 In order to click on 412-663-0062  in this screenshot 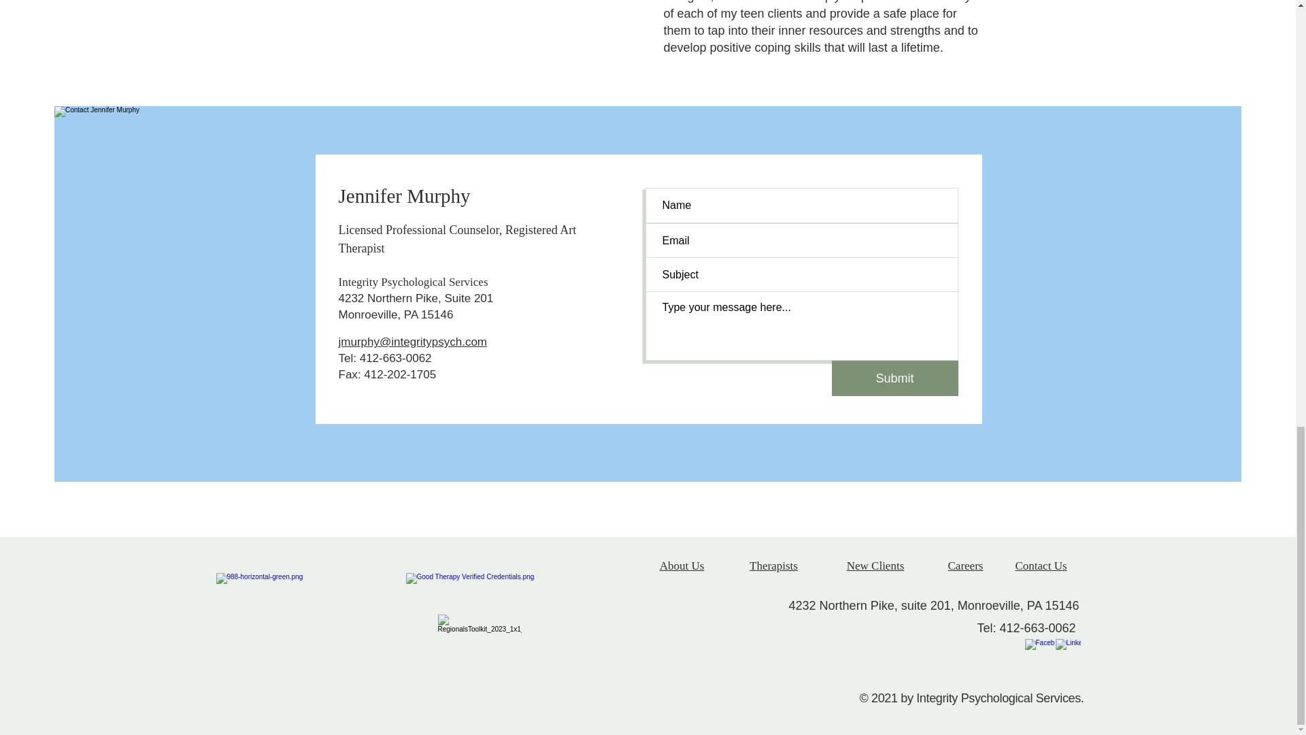, I will do `click(1038, 627)`.